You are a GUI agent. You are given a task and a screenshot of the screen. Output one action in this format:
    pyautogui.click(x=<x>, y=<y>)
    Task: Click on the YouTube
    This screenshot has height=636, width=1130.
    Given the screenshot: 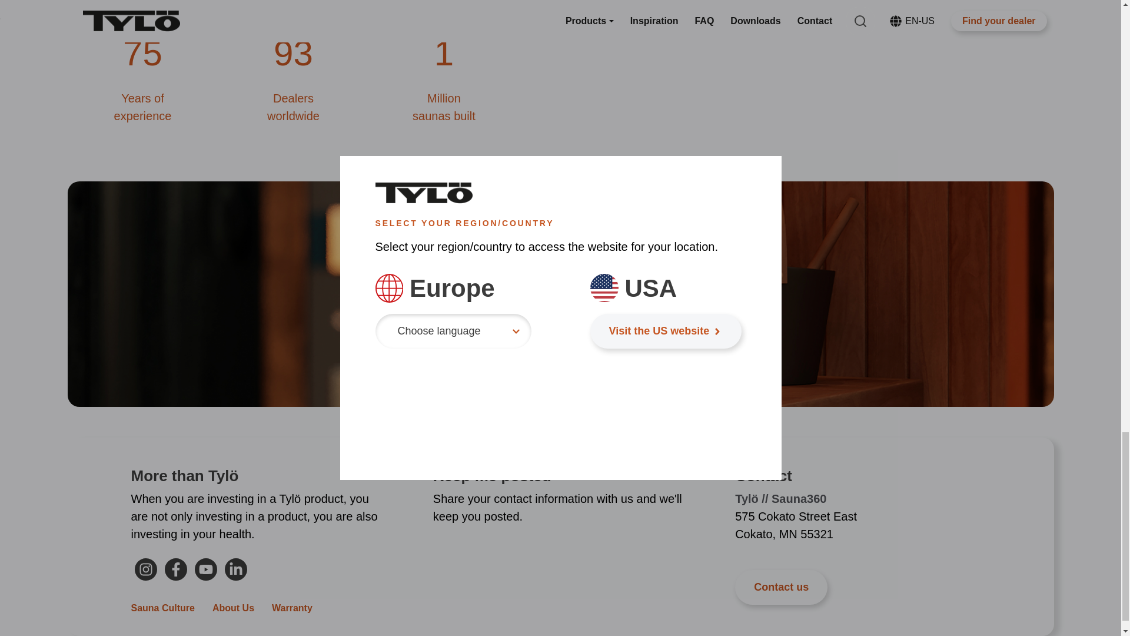 What is the action you would take?
    pyautogui.click(x=206, y=569)
    